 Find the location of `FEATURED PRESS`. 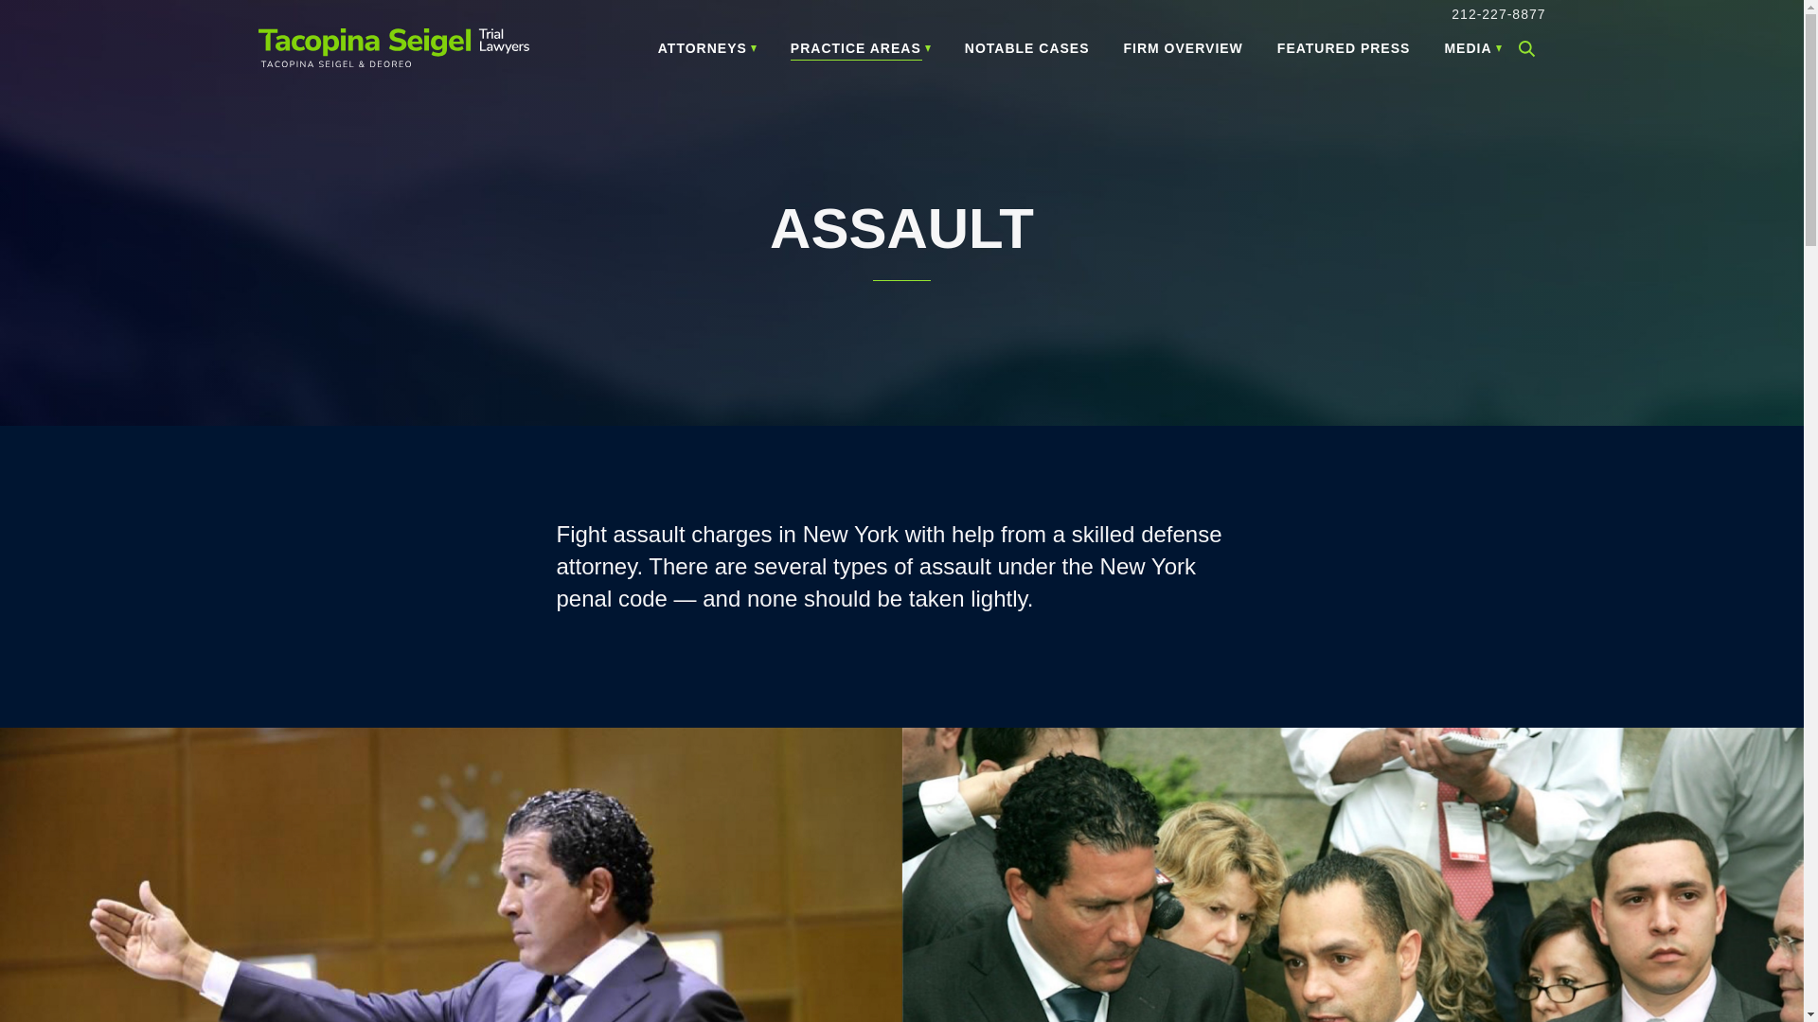

FEATURED PRESS is located at coordinates (1344, 48).